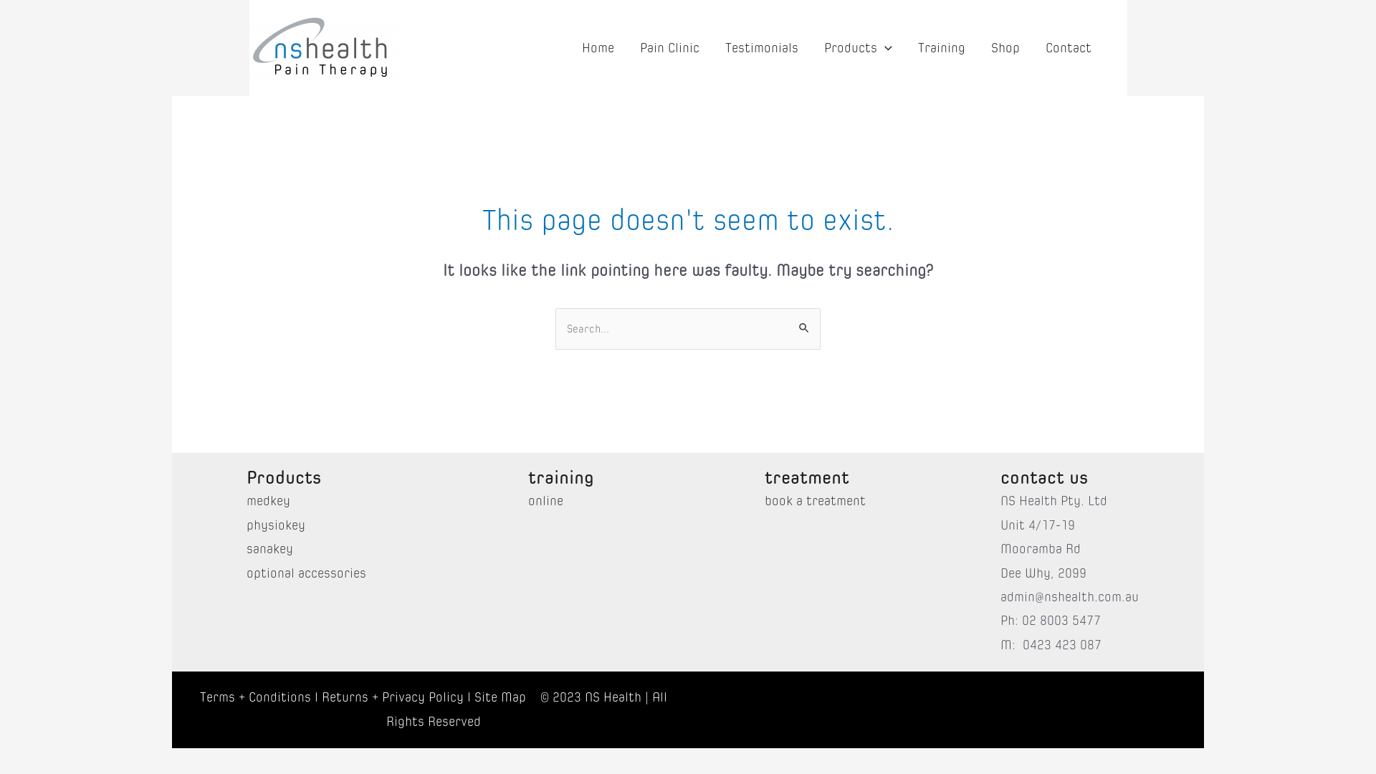 Image resolution: width=1376 pixels, height=774 pixels. Describe the element at coordinates (941, 48) in the screenshot. I see `Training` at that location.